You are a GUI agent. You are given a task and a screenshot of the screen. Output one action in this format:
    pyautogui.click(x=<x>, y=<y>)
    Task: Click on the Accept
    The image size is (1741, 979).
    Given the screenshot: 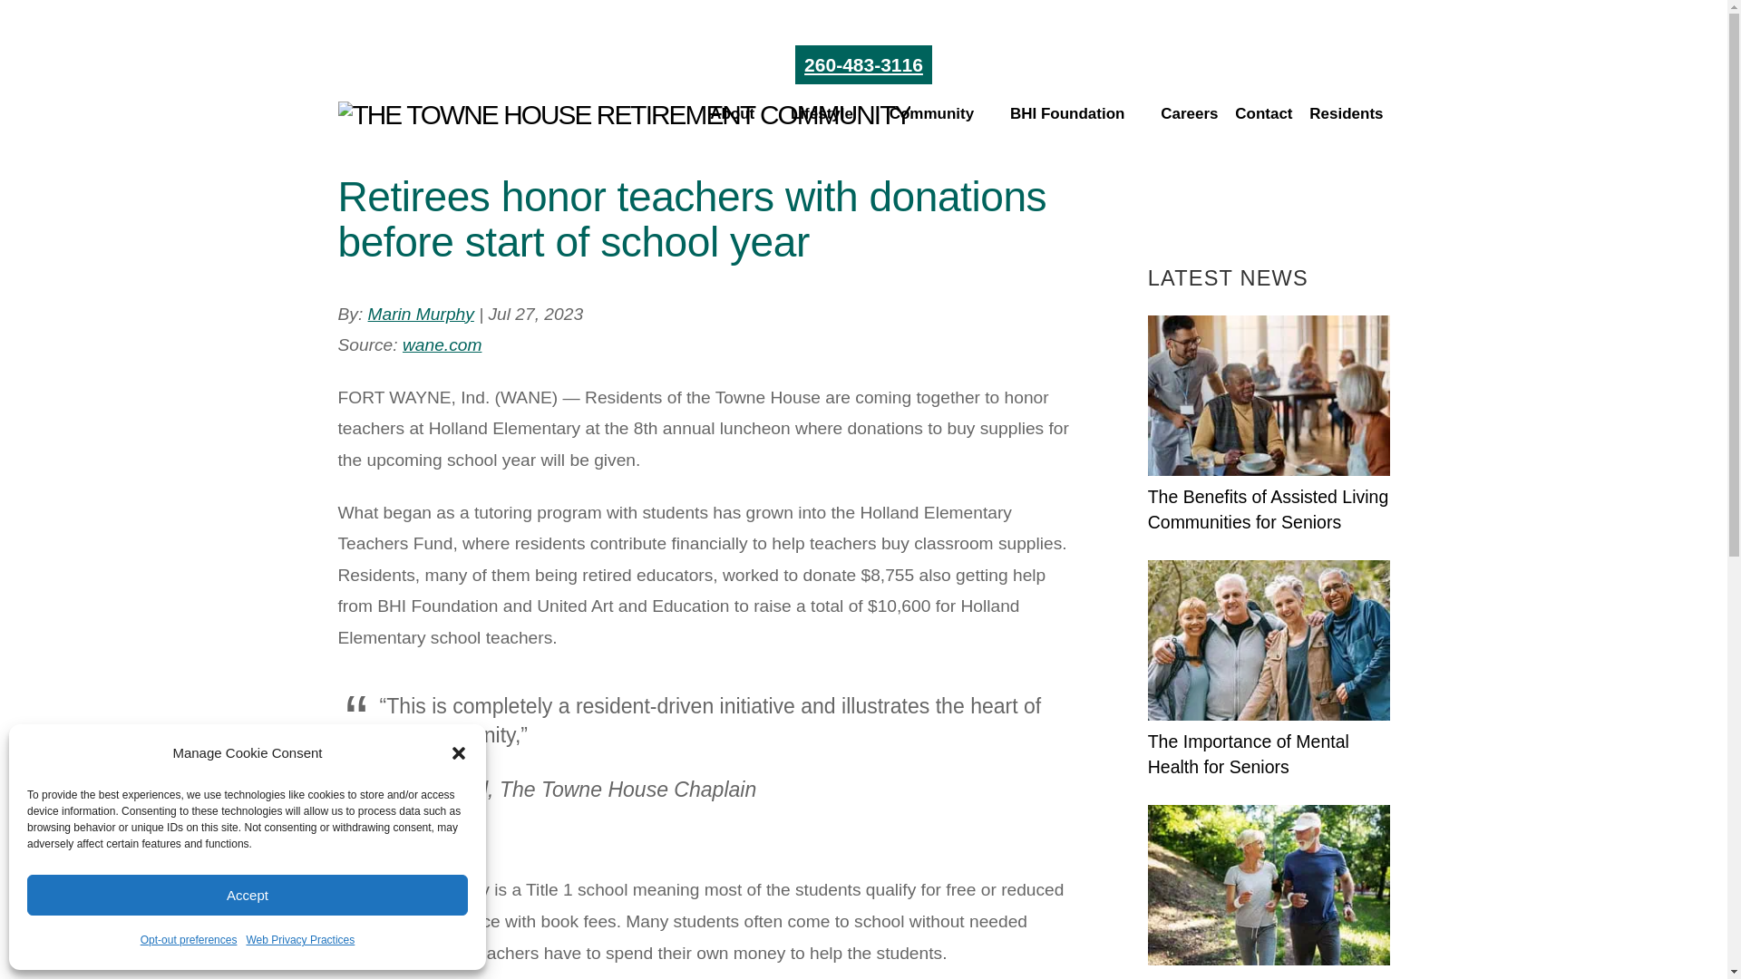 What is the action you would take?
    pyautogui.click(x=248, y=895)
    